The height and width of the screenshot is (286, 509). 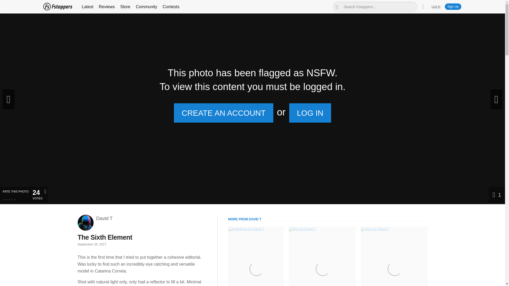 I want to click on David T, so click(x=104, y=218).